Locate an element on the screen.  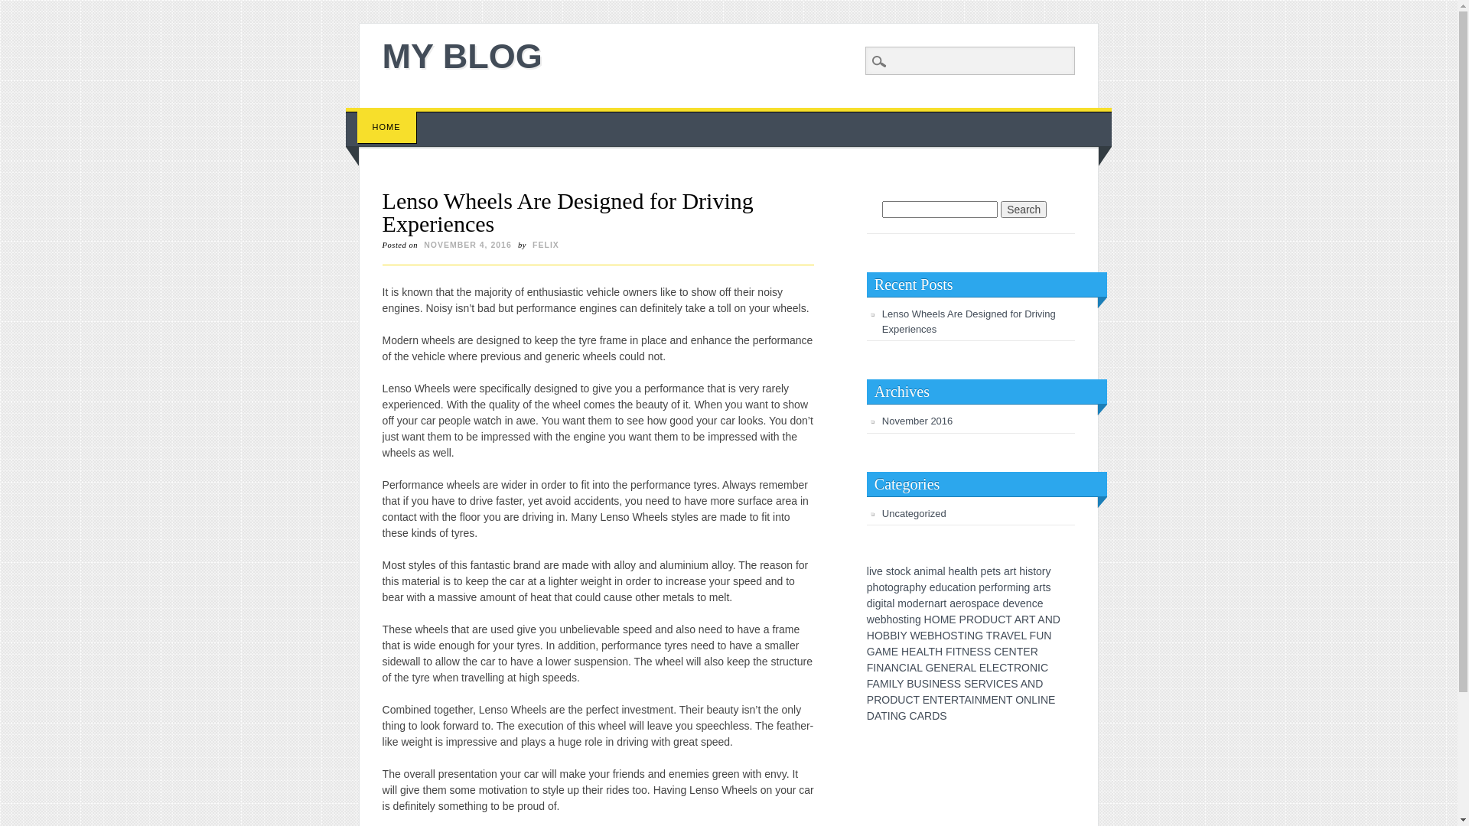
l is located at coordinates (868, 571).